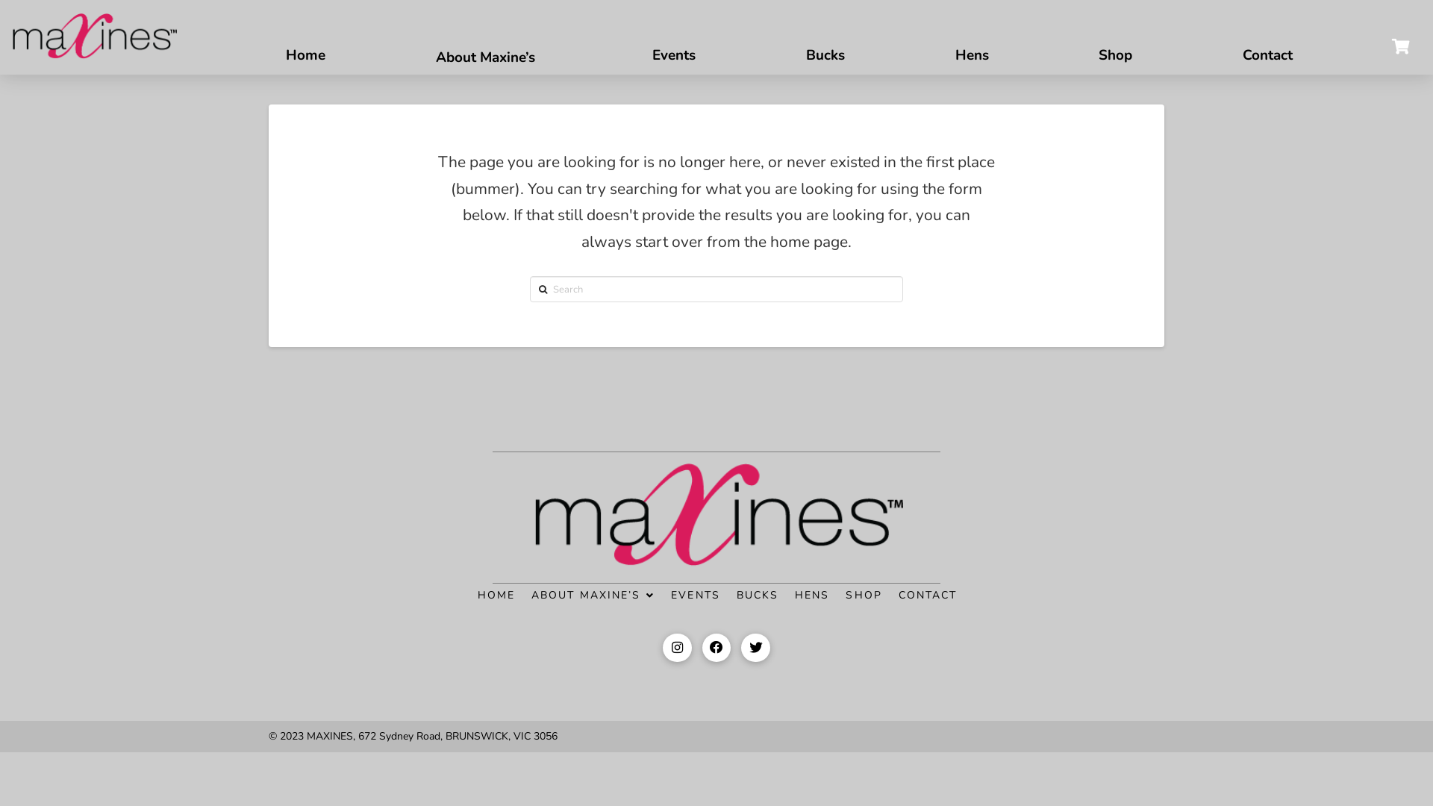 Image resolution: width=1433 pixels, height=806 pixels. Describe the element at coordinates (695, 594) in the screenshot. I see `EVENTS` at that location.